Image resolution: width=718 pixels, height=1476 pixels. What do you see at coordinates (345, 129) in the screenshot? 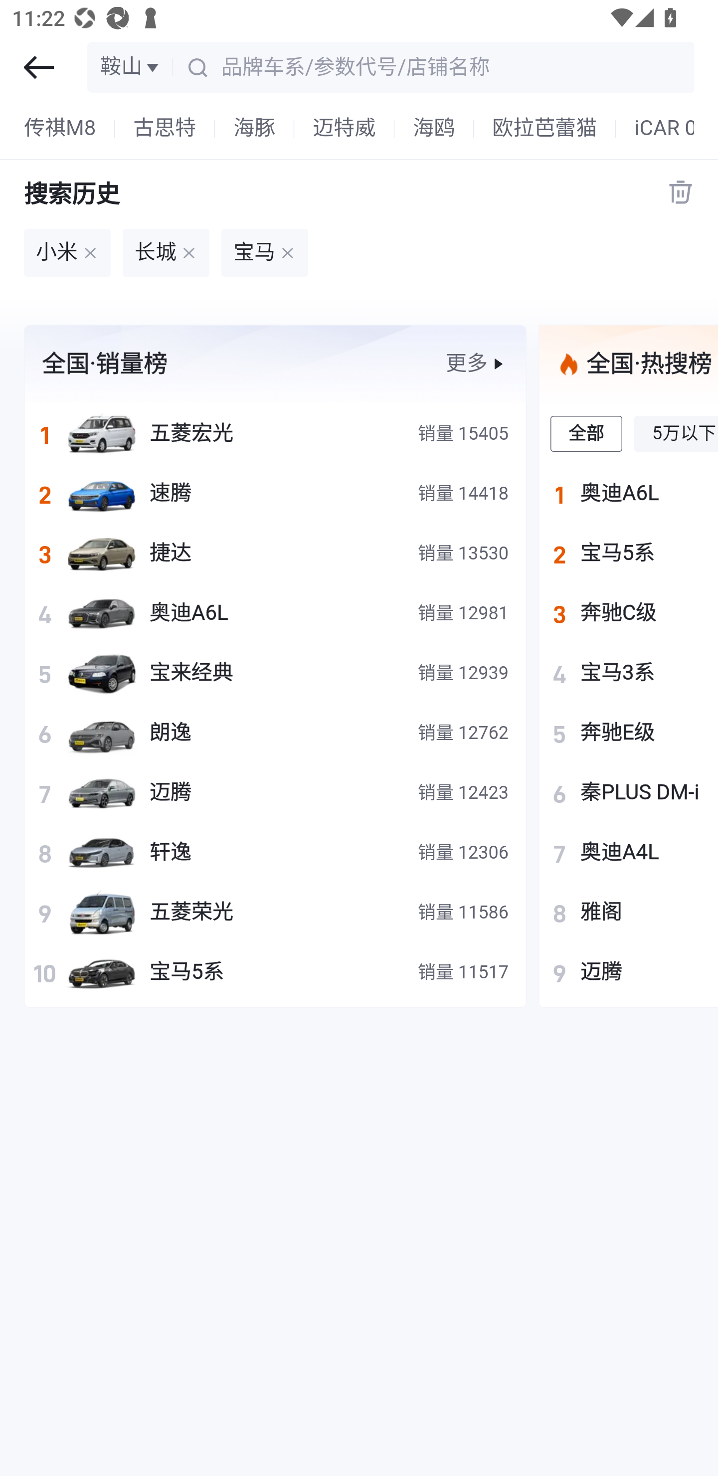
I see `迈特威` at bounding box center [345, 129].